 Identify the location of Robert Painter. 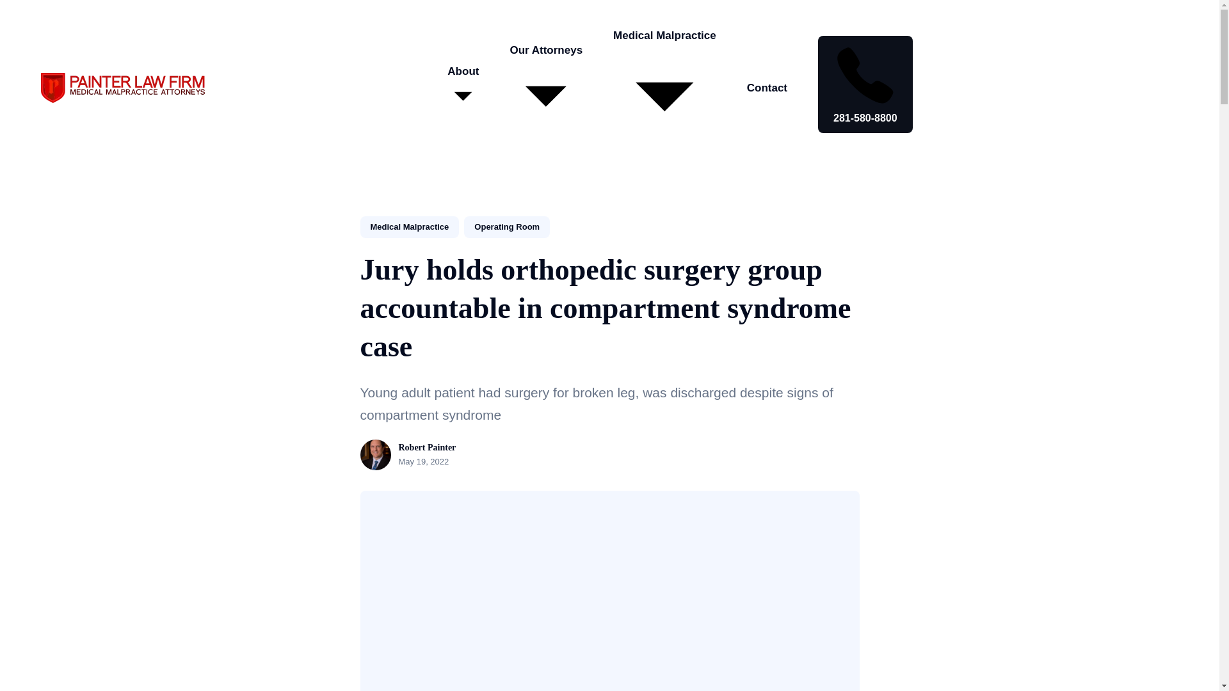
(427, 448).